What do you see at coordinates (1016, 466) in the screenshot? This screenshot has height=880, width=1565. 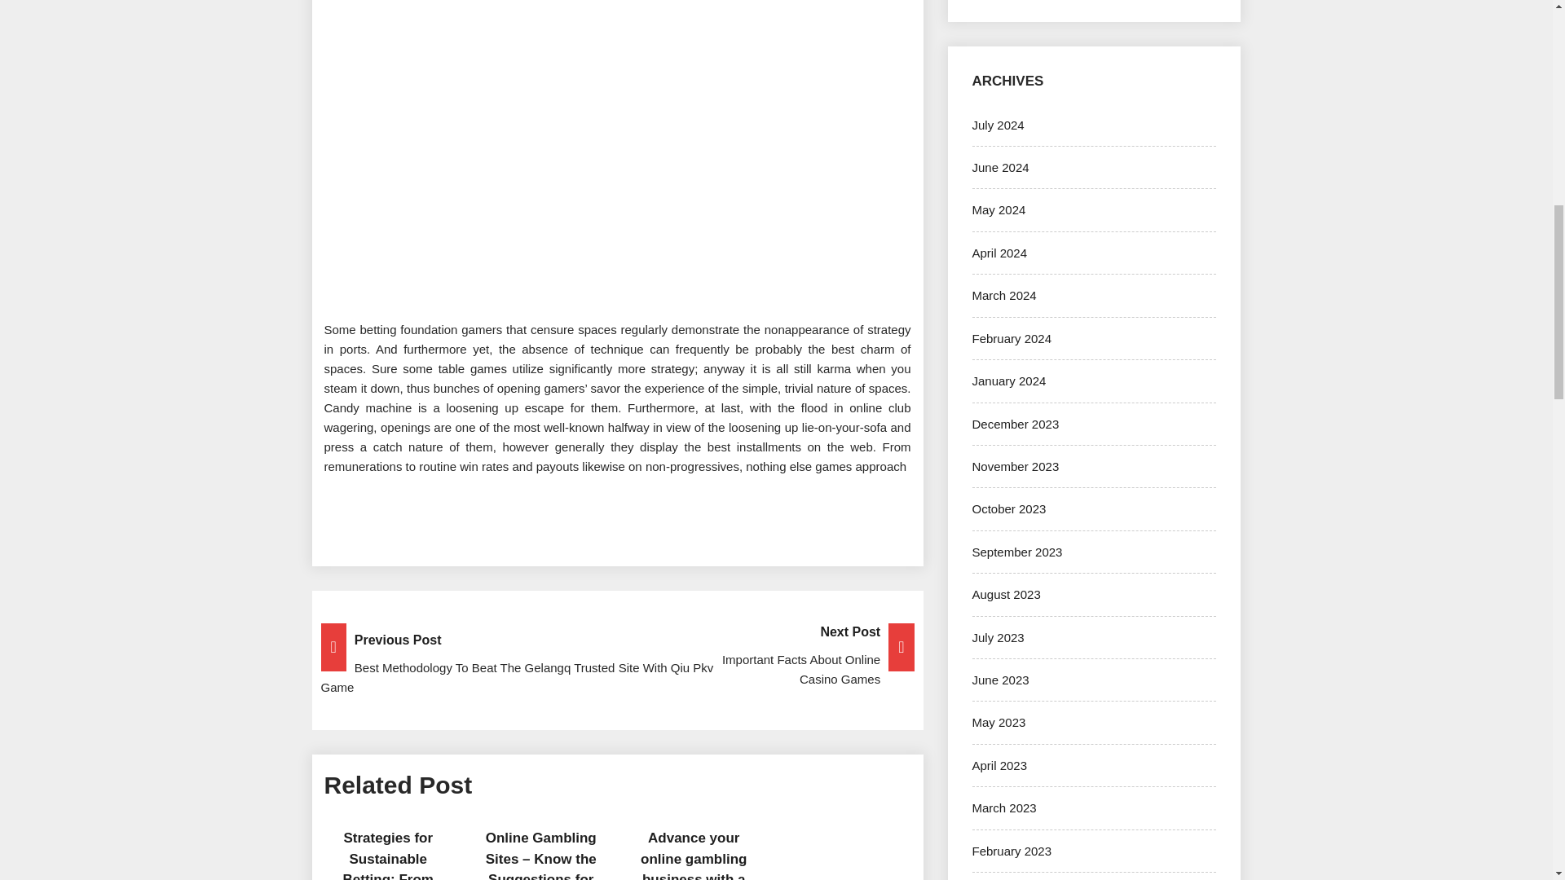 I see `November 2023` at bounding box center [1016, 466].